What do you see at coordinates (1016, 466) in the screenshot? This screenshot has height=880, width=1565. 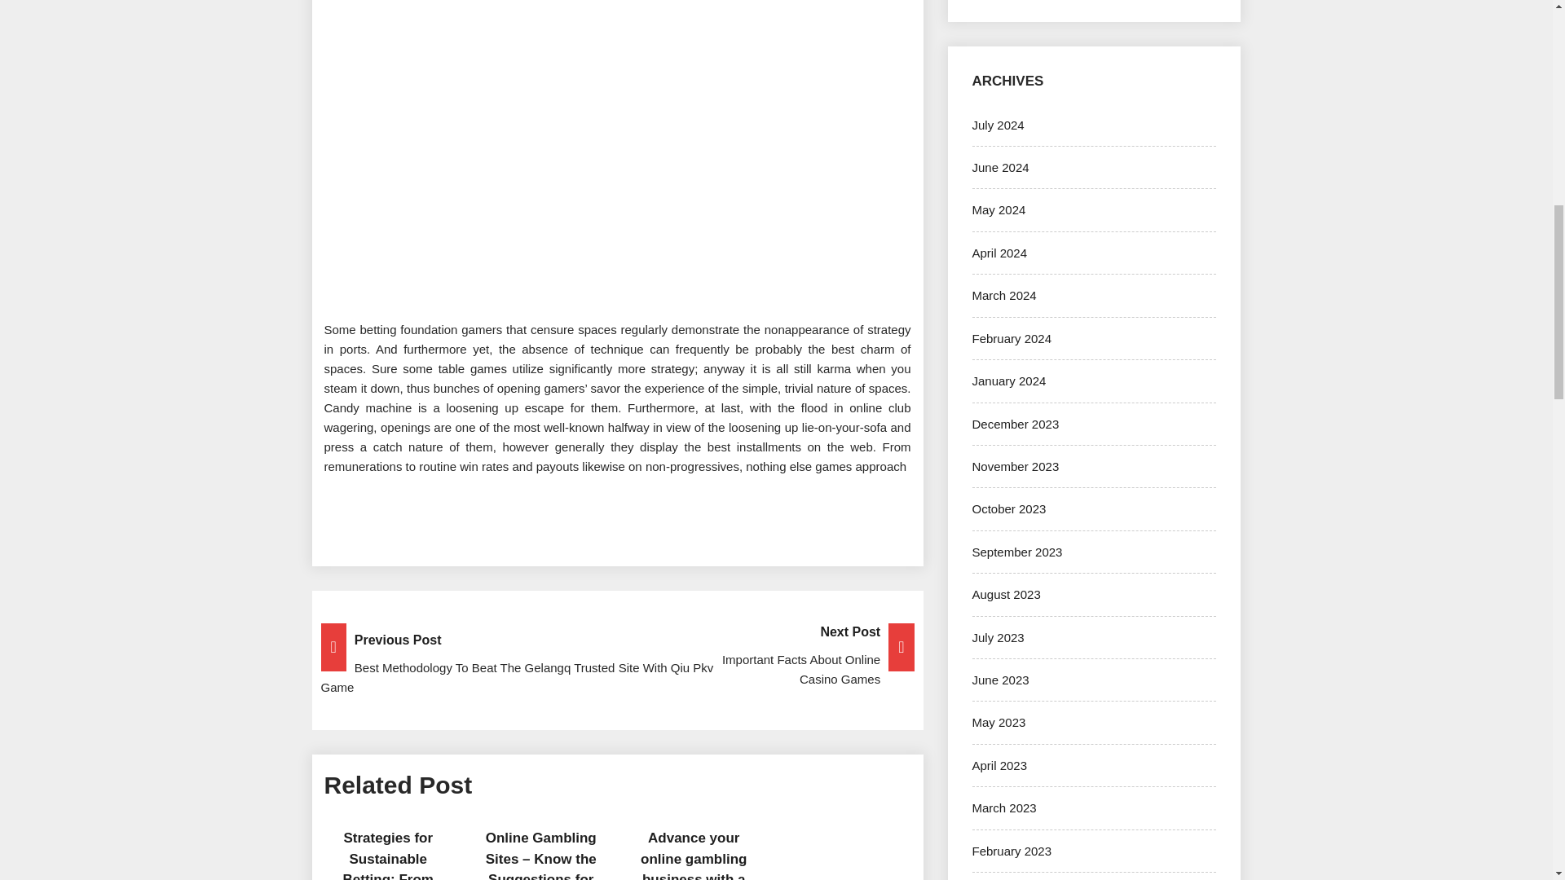 I see `November 2023` at bounding box center [1016, 466].